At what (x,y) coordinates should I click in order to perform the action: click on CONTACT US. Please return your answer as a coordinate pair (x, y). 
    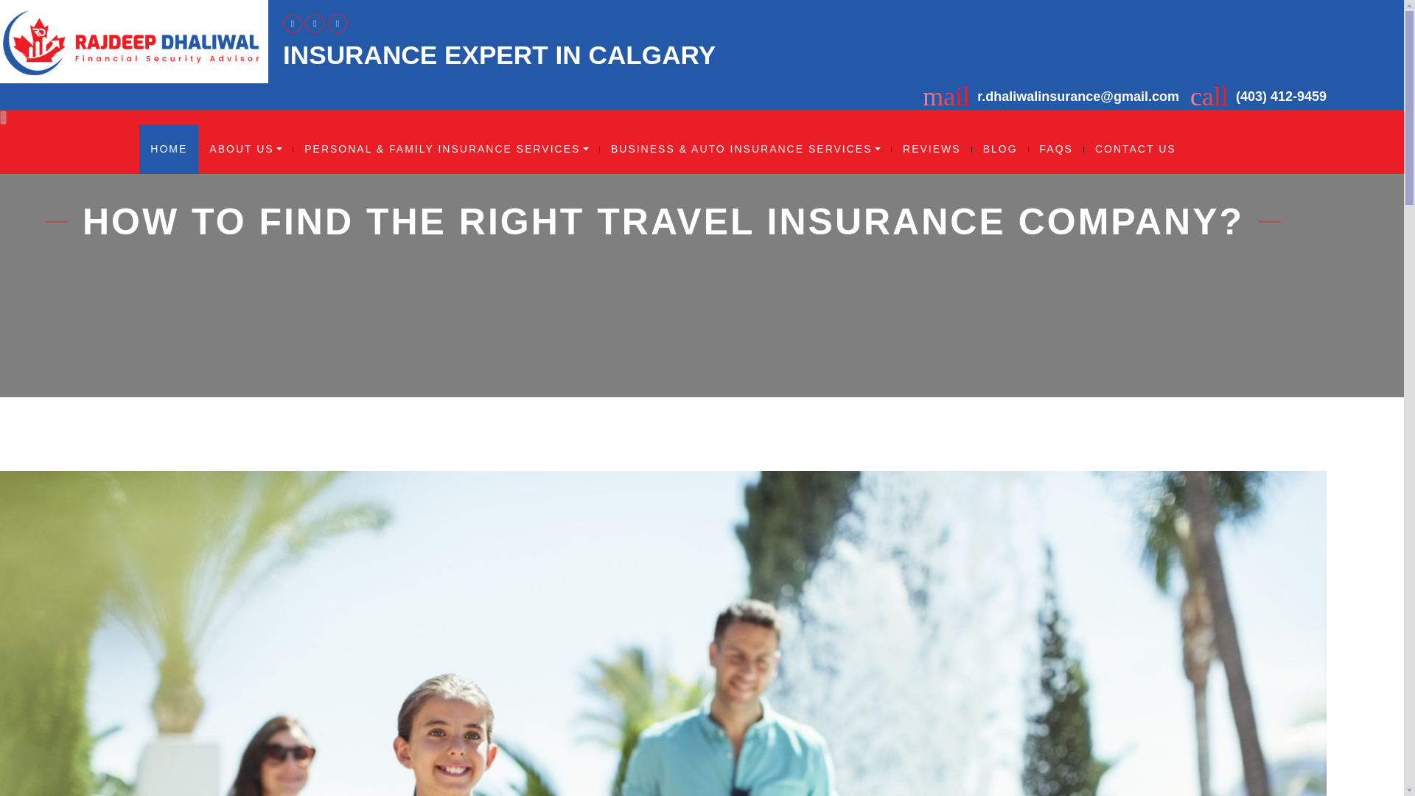
    Looking at the image, I should click on (1135, 149).